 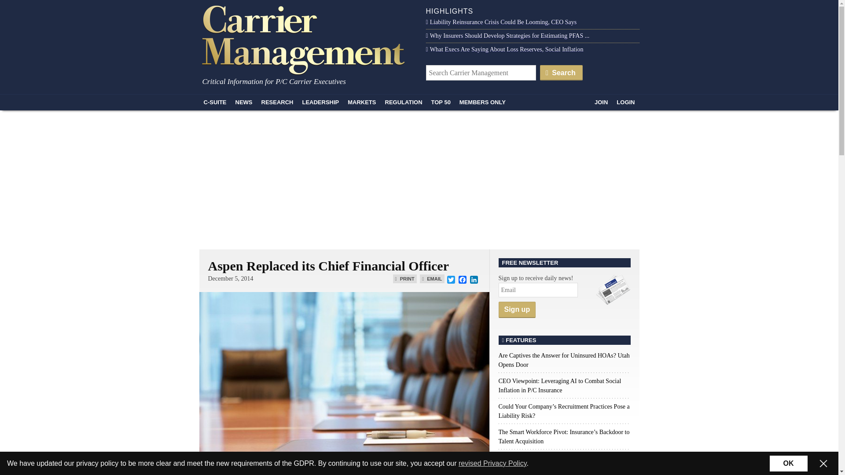 What do you see at coordinates (501, 22) in the screenshot?
I see `Liability Reinsurance Crisis Could Be Looming, CEO Says` at bounding box center [501, 22].